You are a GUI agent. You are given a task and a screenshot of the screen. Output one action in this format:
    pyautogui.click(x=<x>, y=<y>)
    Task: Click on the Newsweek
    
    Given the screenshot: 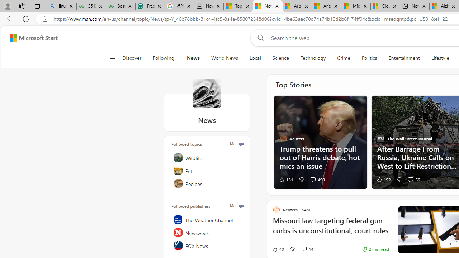 What is the action you would take?
    pyautogui.click(x=207, y=232)
    